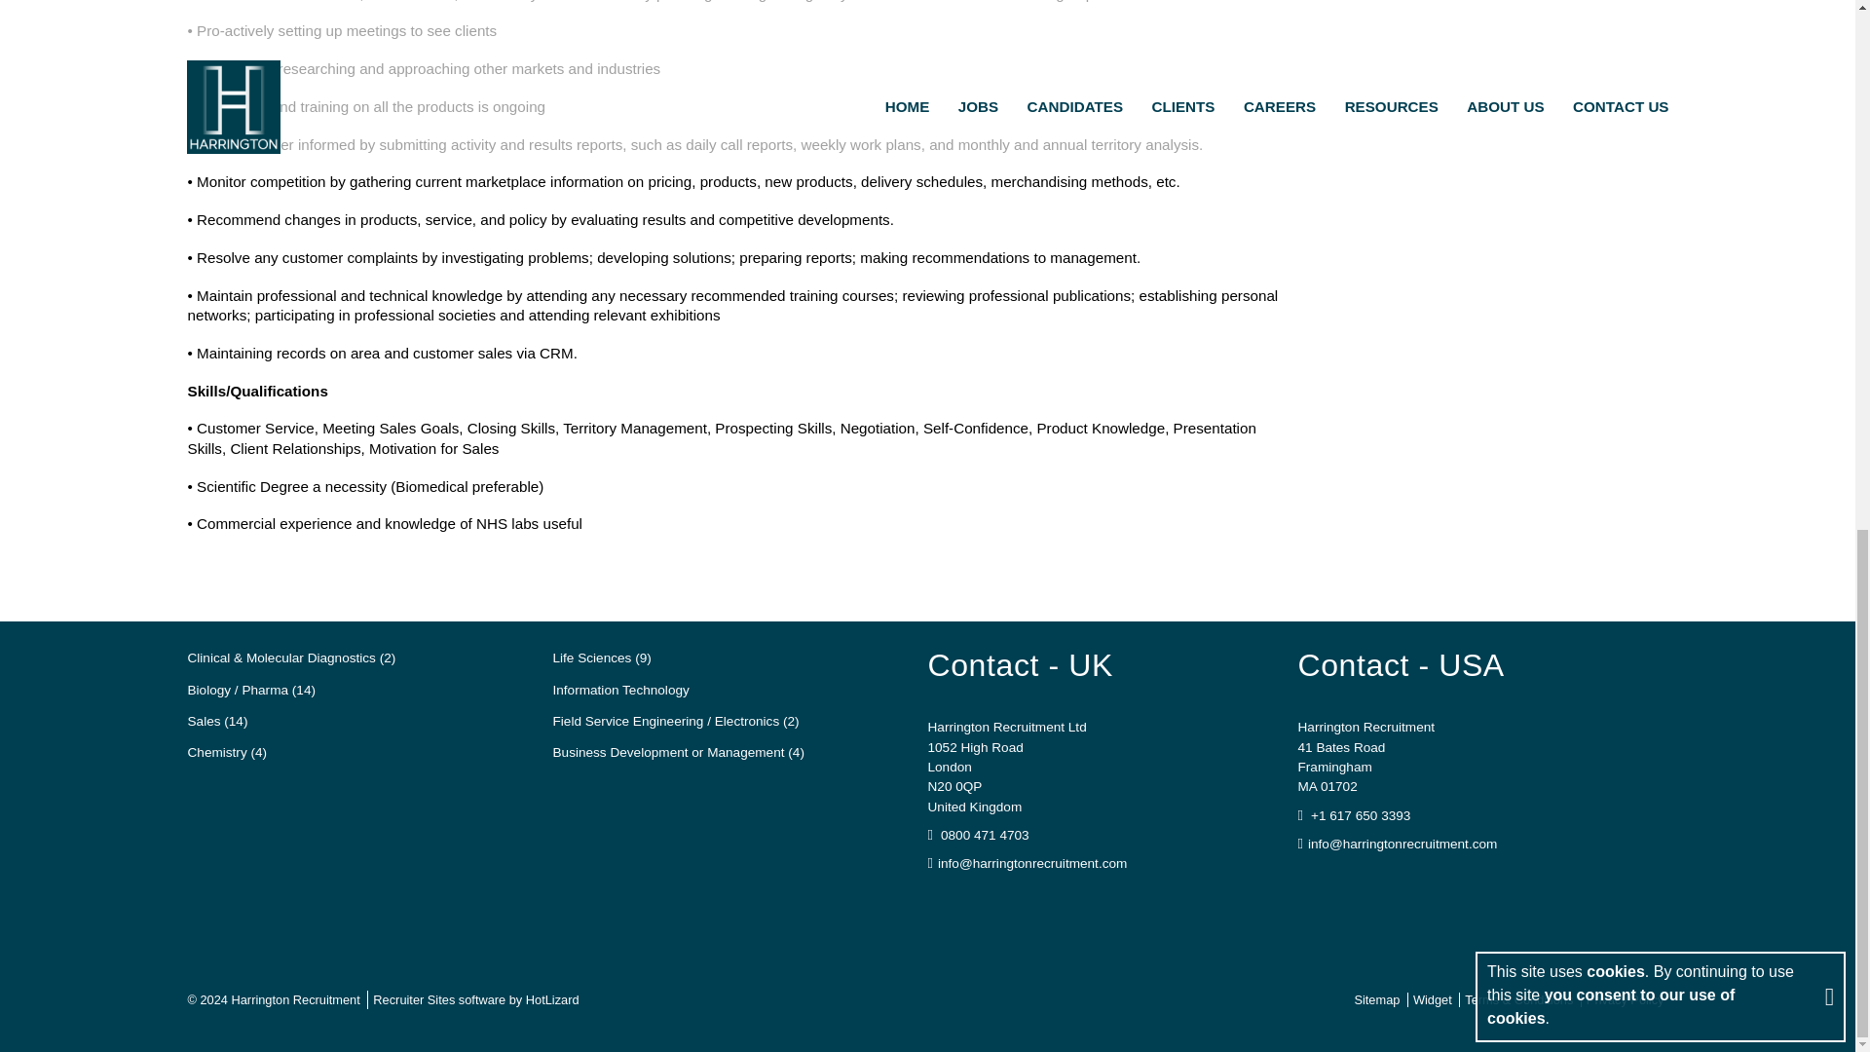 Image resolution: width=1870 pixels, height=1052 pixels. I want to click on Follow us on Facebook, so click(943, 903).